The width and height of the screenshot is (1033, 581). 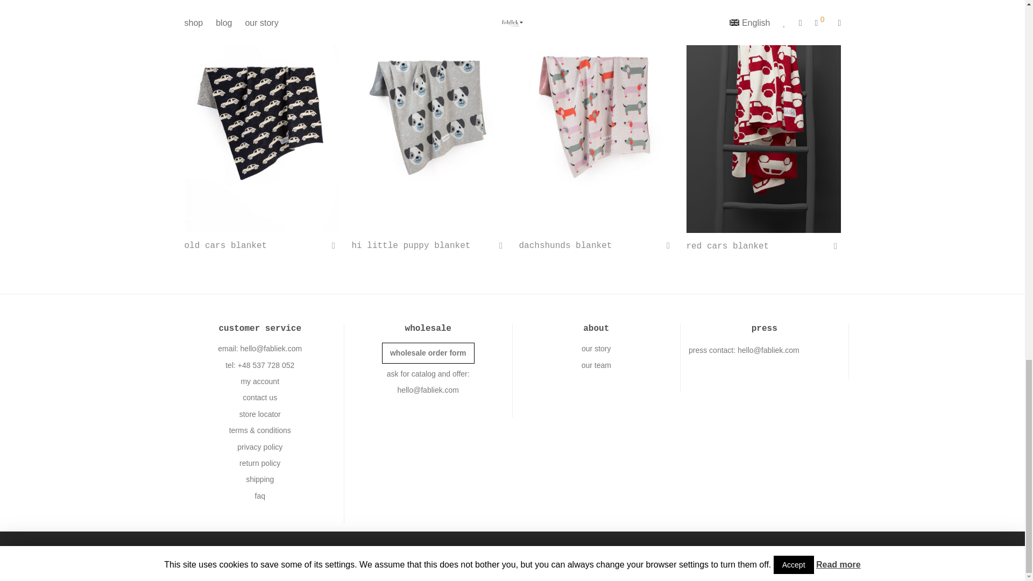 What do you see at coordinates (668, 245) in the screenshot?
I see `Add to Wishlist` at bounding box center [668, 245].